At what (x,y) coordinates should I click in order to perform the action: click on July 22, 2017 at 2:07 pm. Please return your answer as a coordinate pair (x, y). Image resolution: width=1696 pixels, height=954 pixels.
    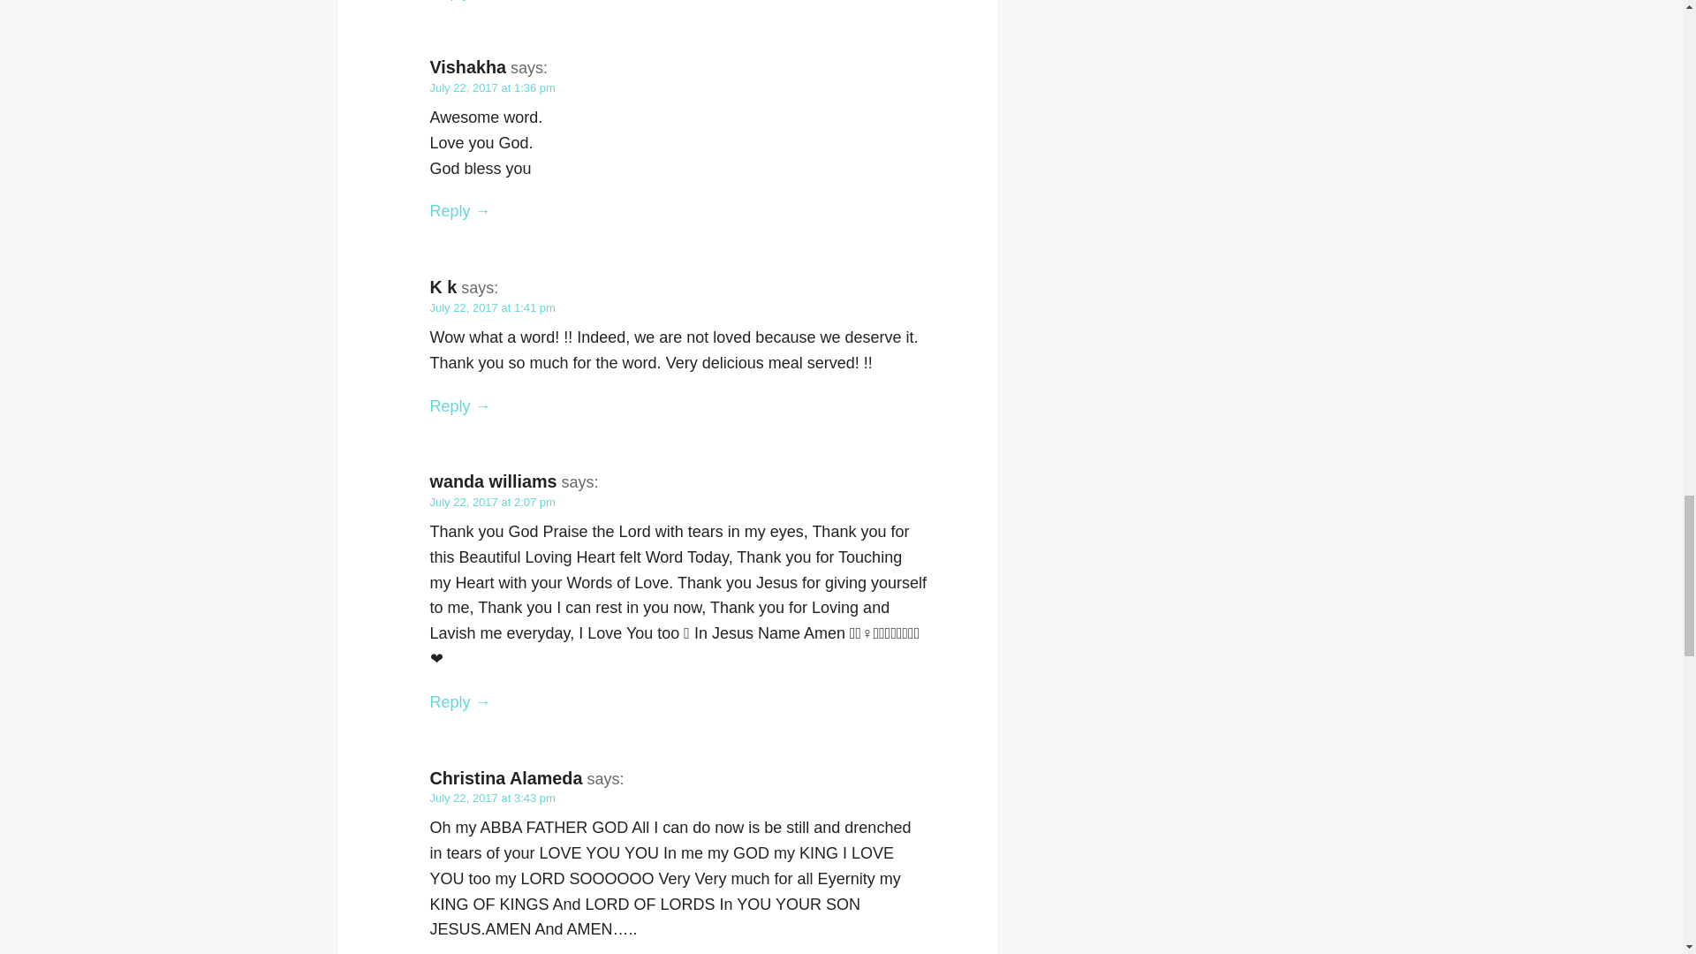
    Looking at the image, I should click on (491, 502).